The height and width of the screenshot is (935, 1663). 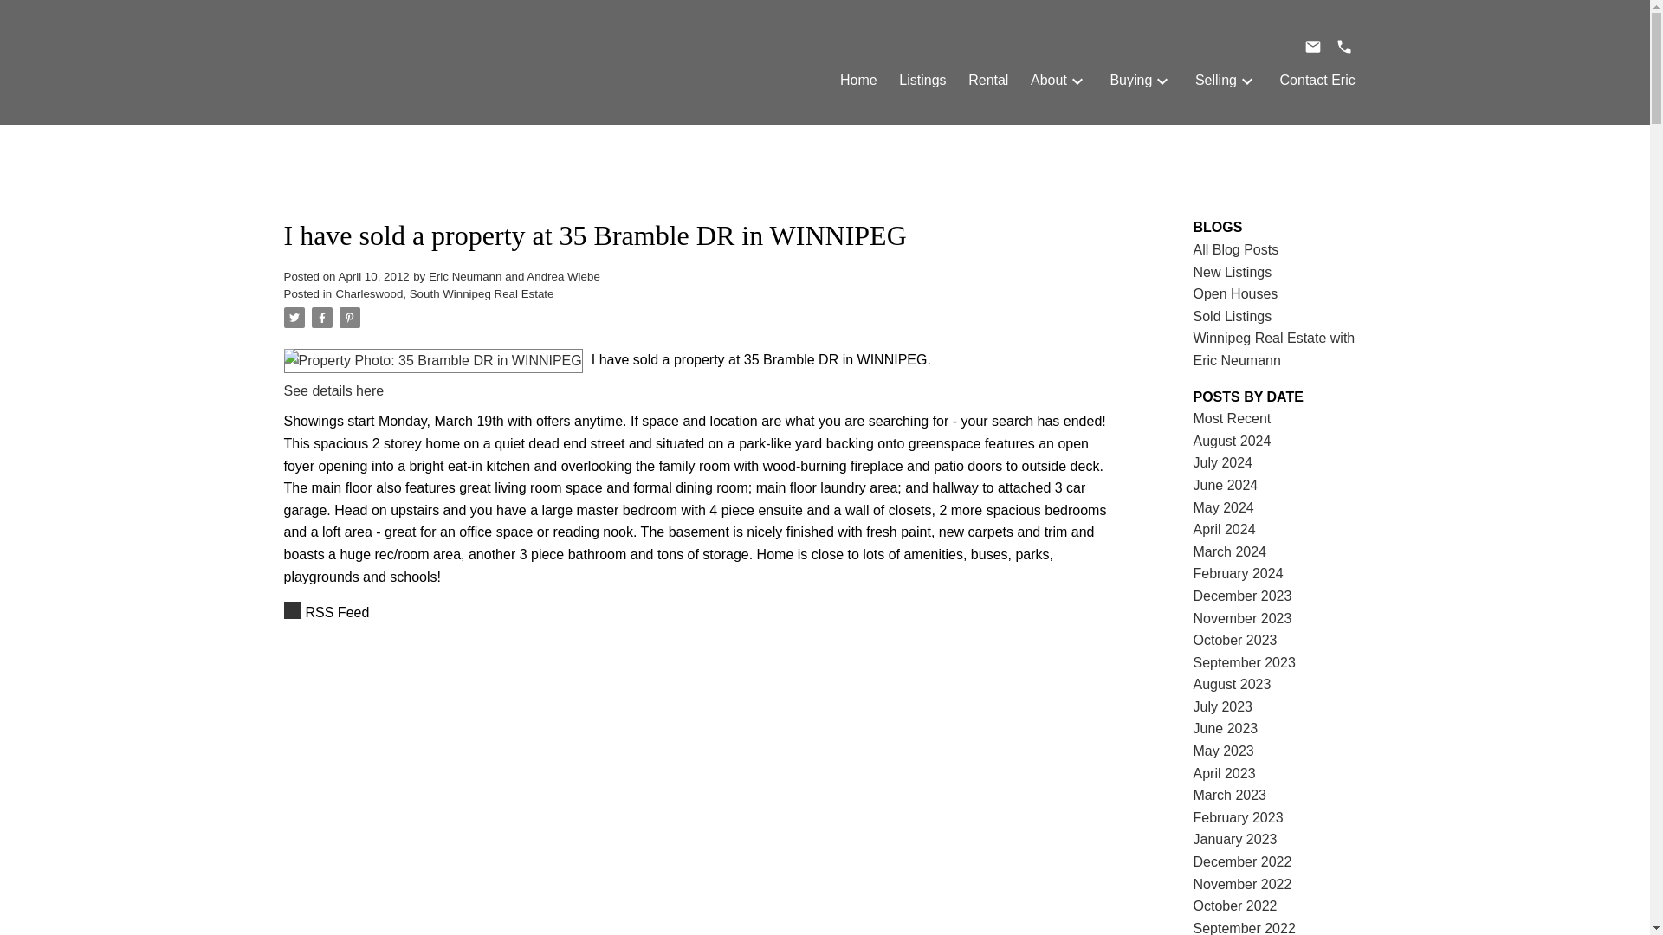 What do you see at coordinates (444, 293) in the screenshot?
I see `Charleswood, South Winnipeg Real Estate` at bounding box center [444, 293].